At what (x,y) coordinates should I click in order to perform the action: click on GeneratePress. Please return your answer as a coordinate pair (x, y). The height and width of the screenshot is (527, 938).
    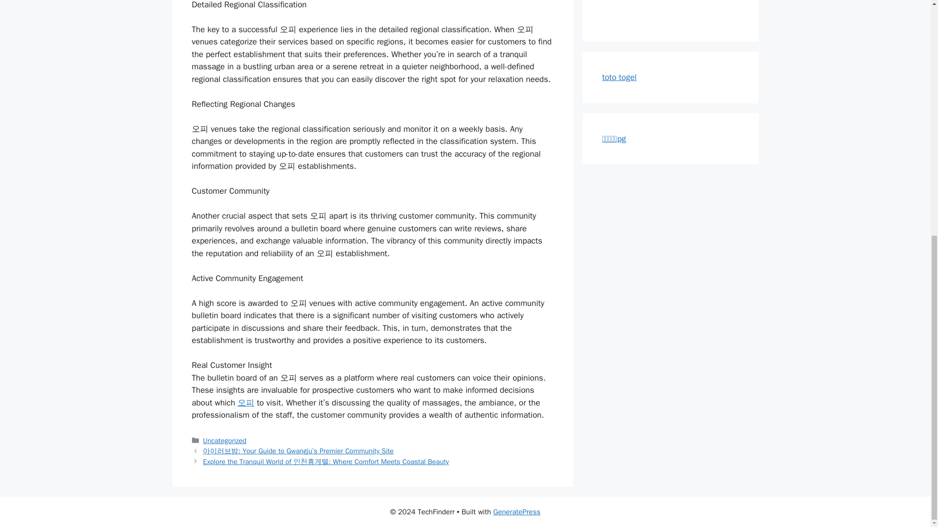
    Looking at the image, I should click on (517, 512).